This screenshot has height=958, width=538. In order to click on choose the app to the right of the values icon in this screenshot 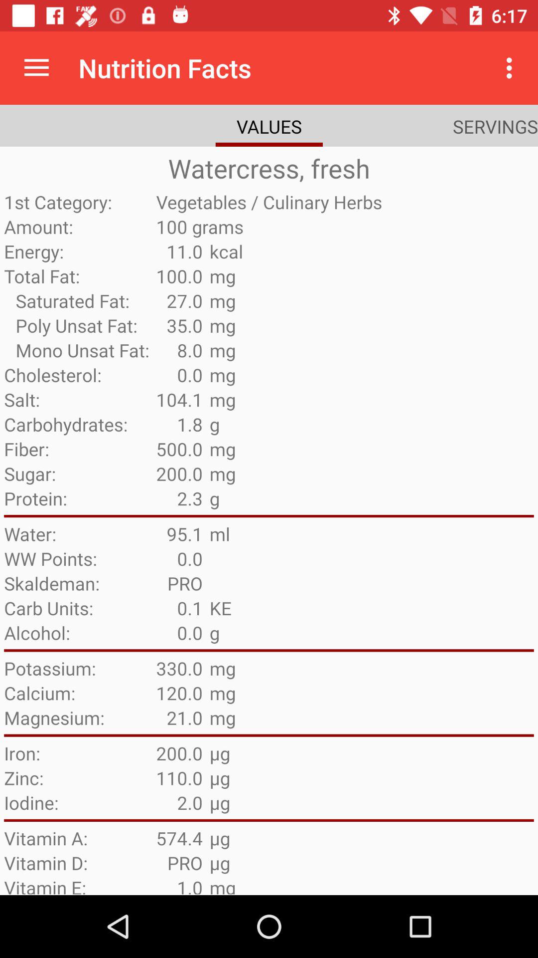, I will do `click(495, 126)`.